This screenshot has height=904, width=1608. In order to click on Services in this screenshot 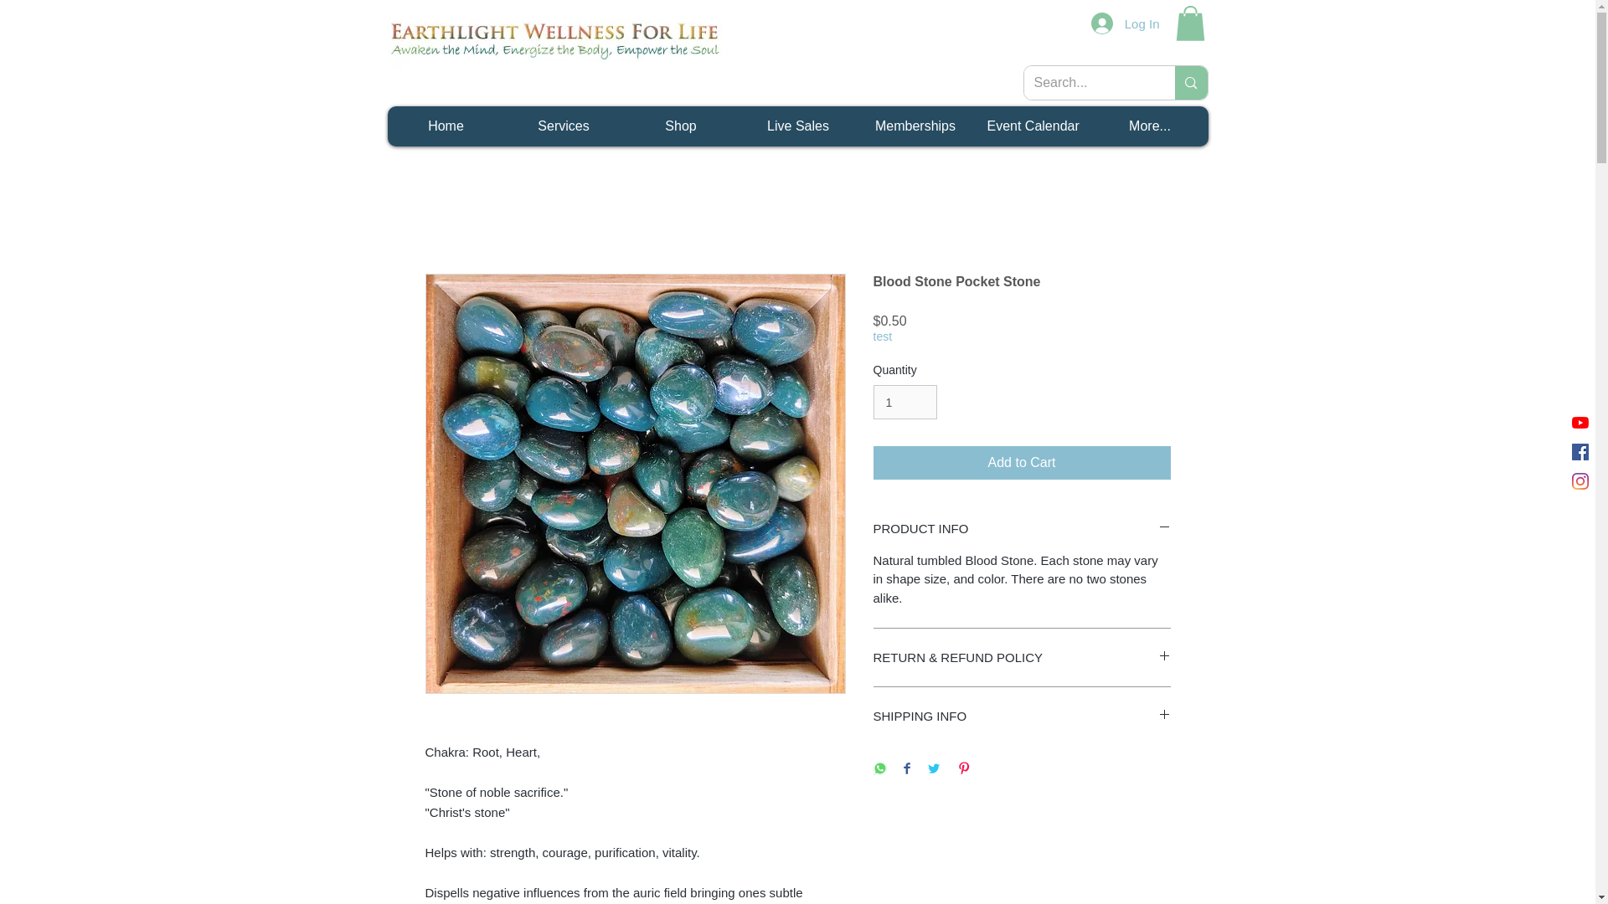, I will do `click(563, 126)`.